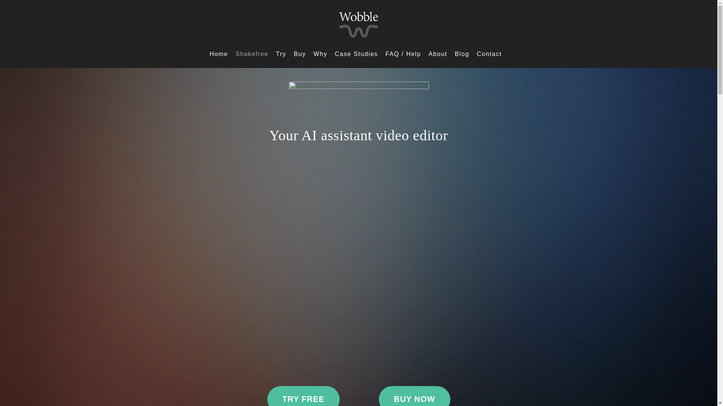  Describe the element at coordinates (489, 54) in the screenshot. I see `Contact` at that location.